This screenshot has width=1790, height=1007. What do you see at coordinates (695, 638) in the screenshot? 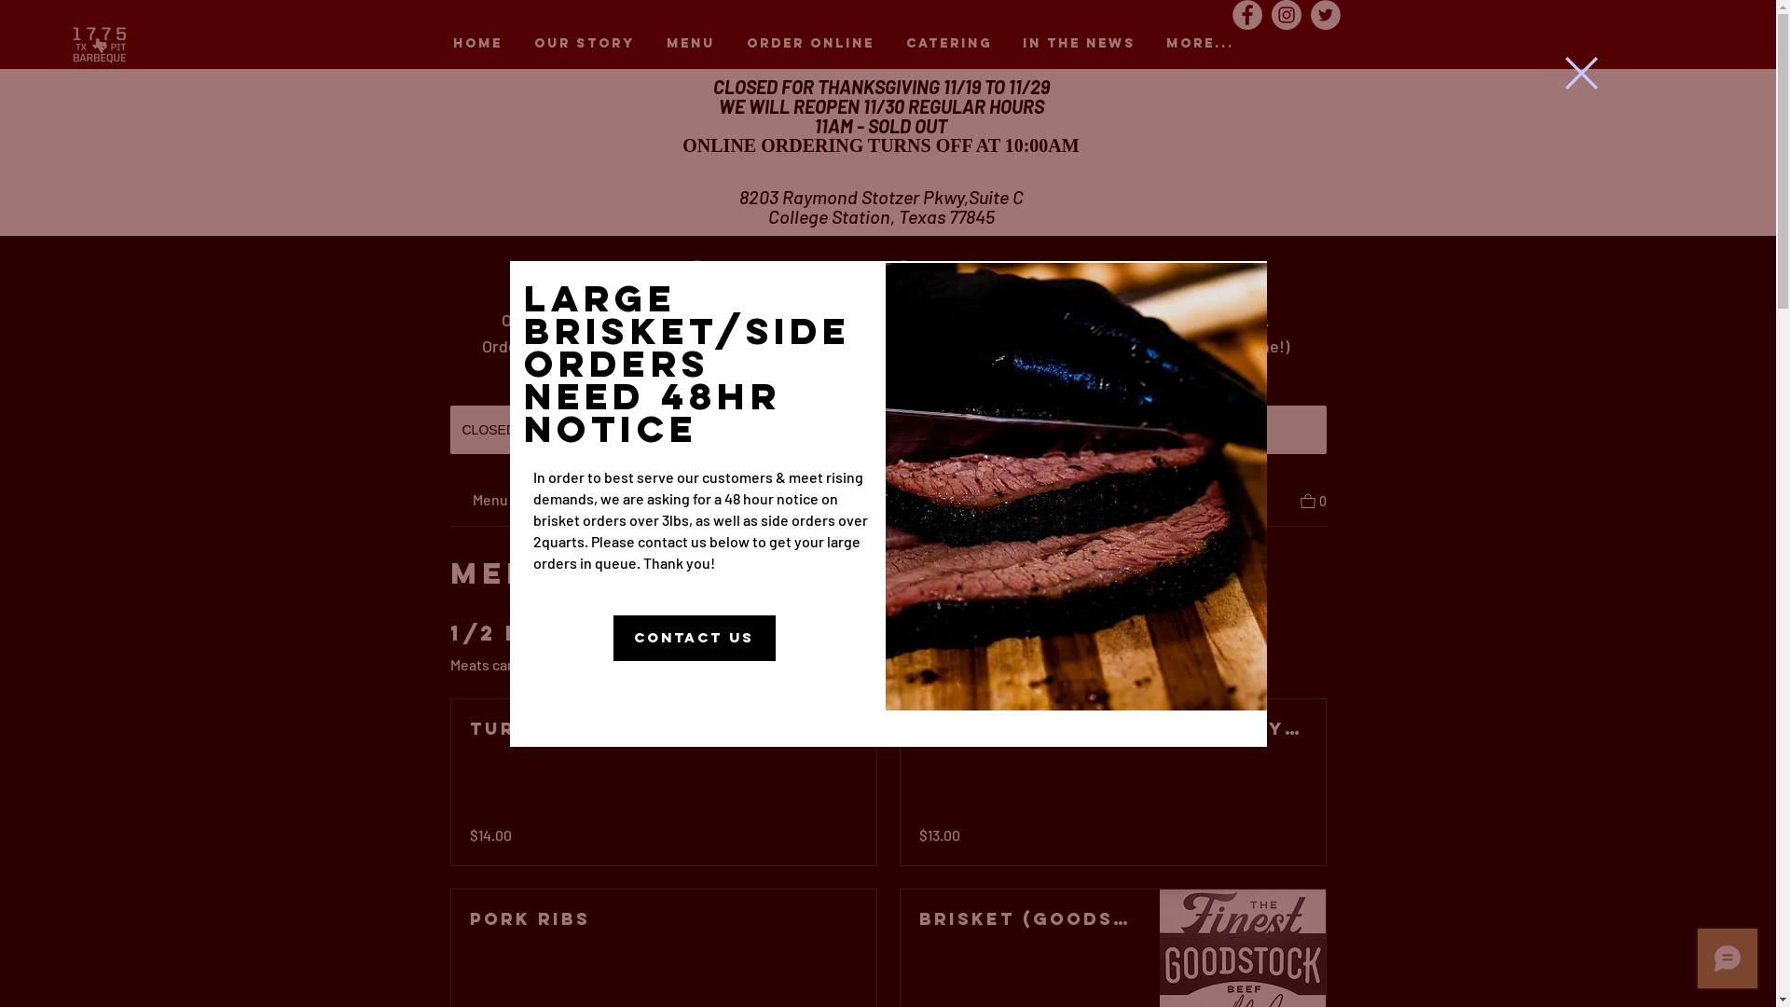
I see `CONTACT US` at bounding box center [695, 638].